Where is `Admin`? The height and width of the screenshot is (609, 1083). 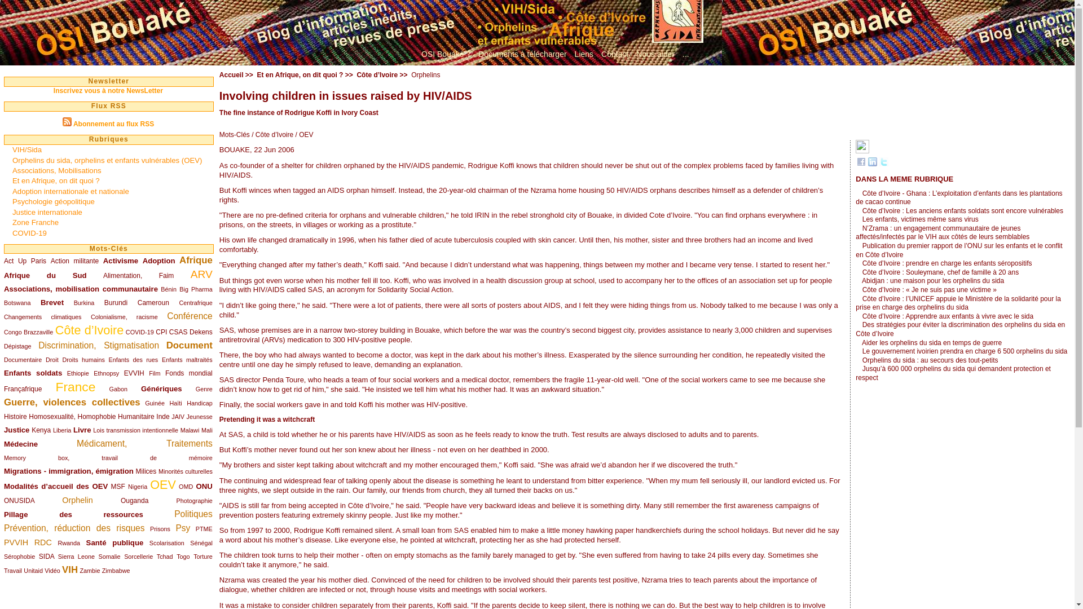 Admin is located at coordinates (686, 54).